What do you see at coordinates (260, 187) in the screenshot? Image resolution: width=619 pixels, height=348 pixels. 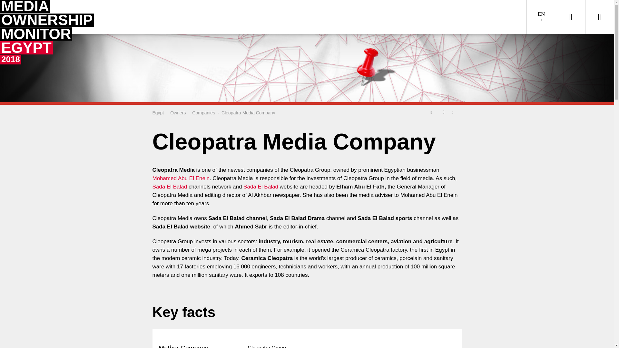 I see `Share this site on twitter` at bounding box center [260, 187].